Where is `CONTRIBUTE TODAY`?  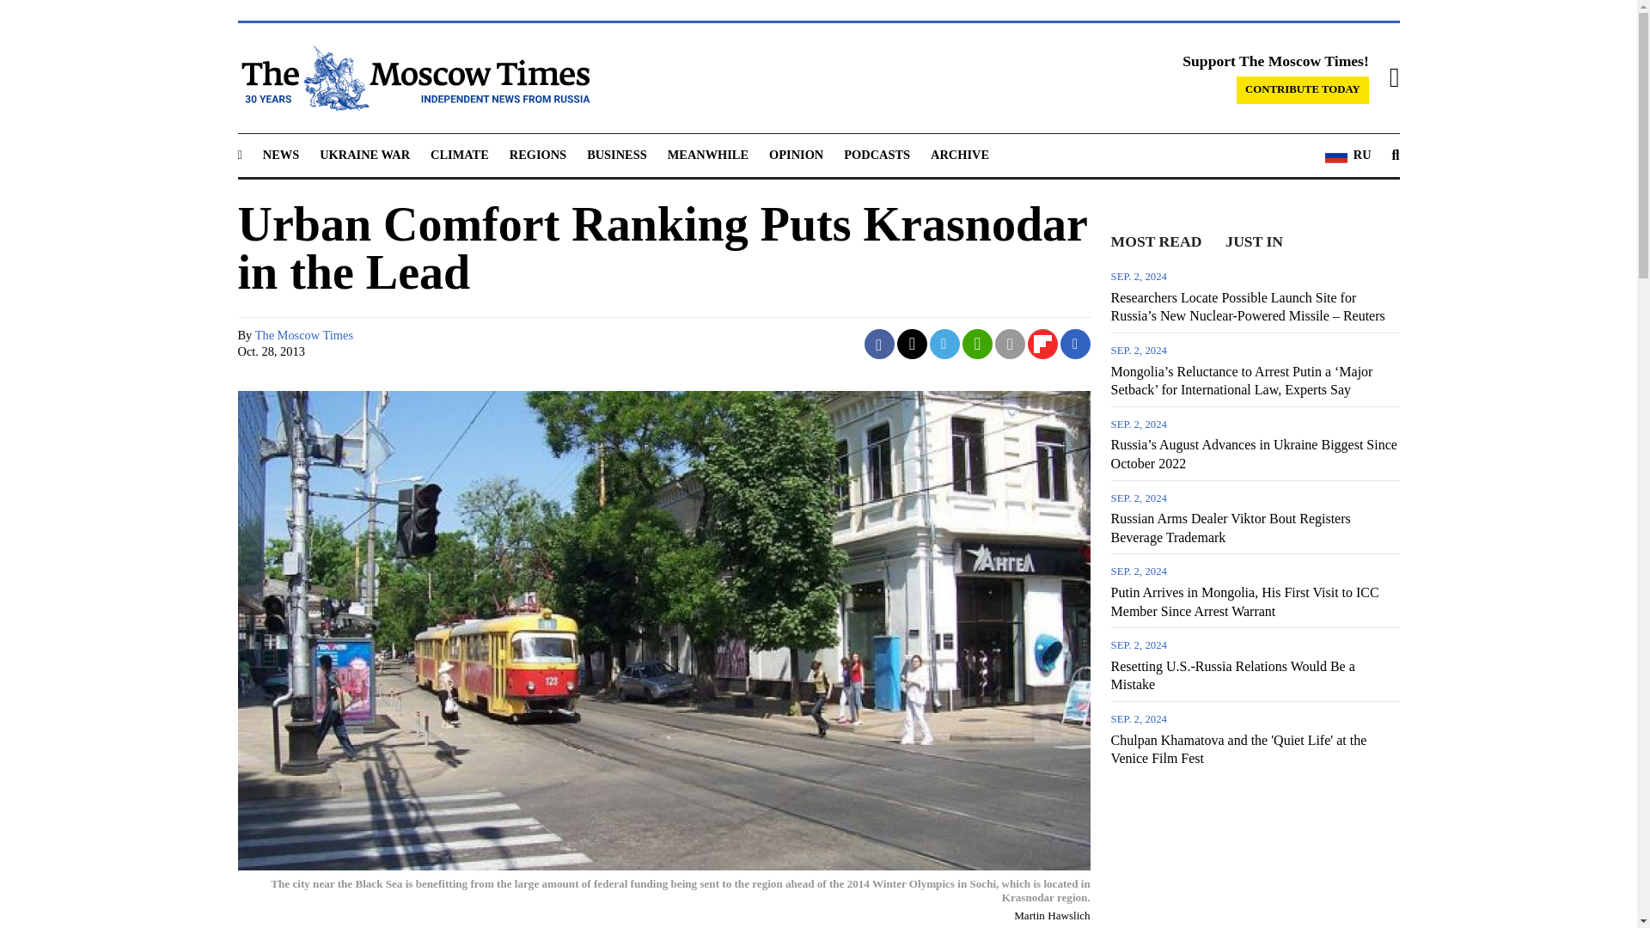 CONTRIBUTE TODAY is located at coordinates (1303, 89).